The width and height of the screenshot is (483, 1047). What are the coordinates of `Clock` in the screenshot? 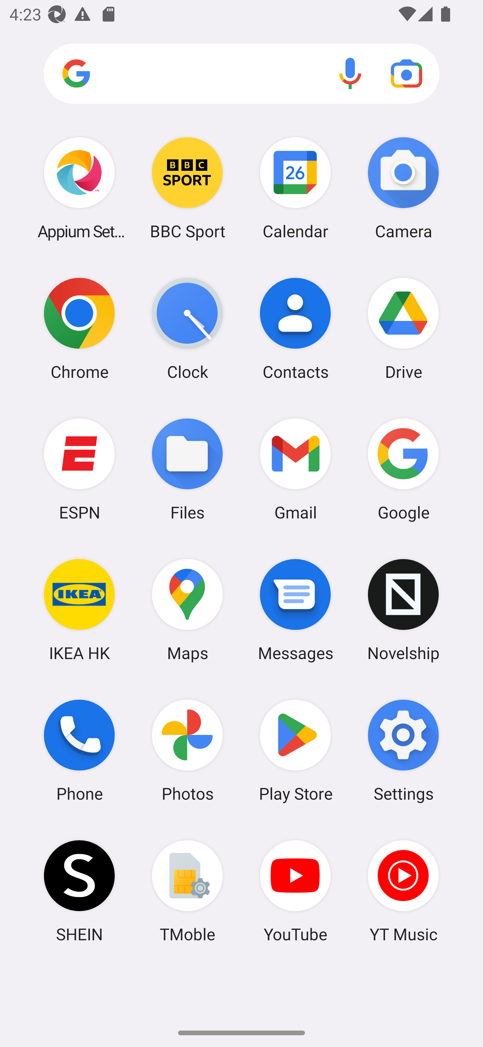 It's located at (187, 329).